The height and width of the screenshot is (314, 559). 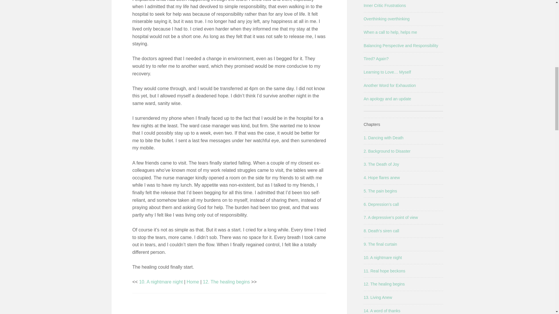 I want to click on When a call to help, helps me, so click(x=390, y=32).